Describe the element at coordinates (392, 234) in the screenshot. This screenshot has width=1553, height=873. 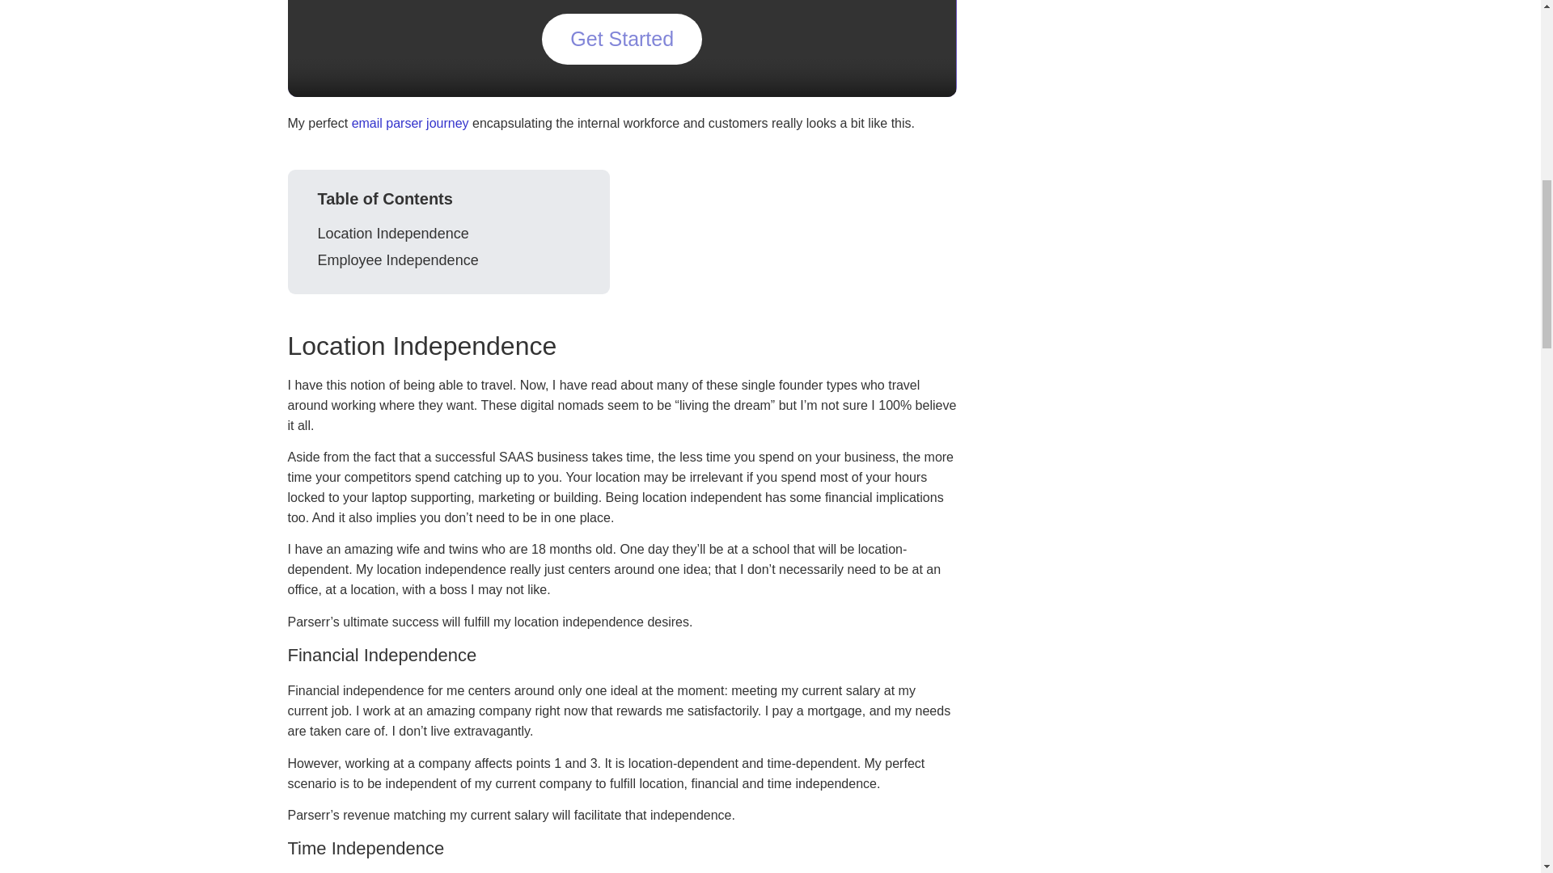
I see `Location Independence` at that location.